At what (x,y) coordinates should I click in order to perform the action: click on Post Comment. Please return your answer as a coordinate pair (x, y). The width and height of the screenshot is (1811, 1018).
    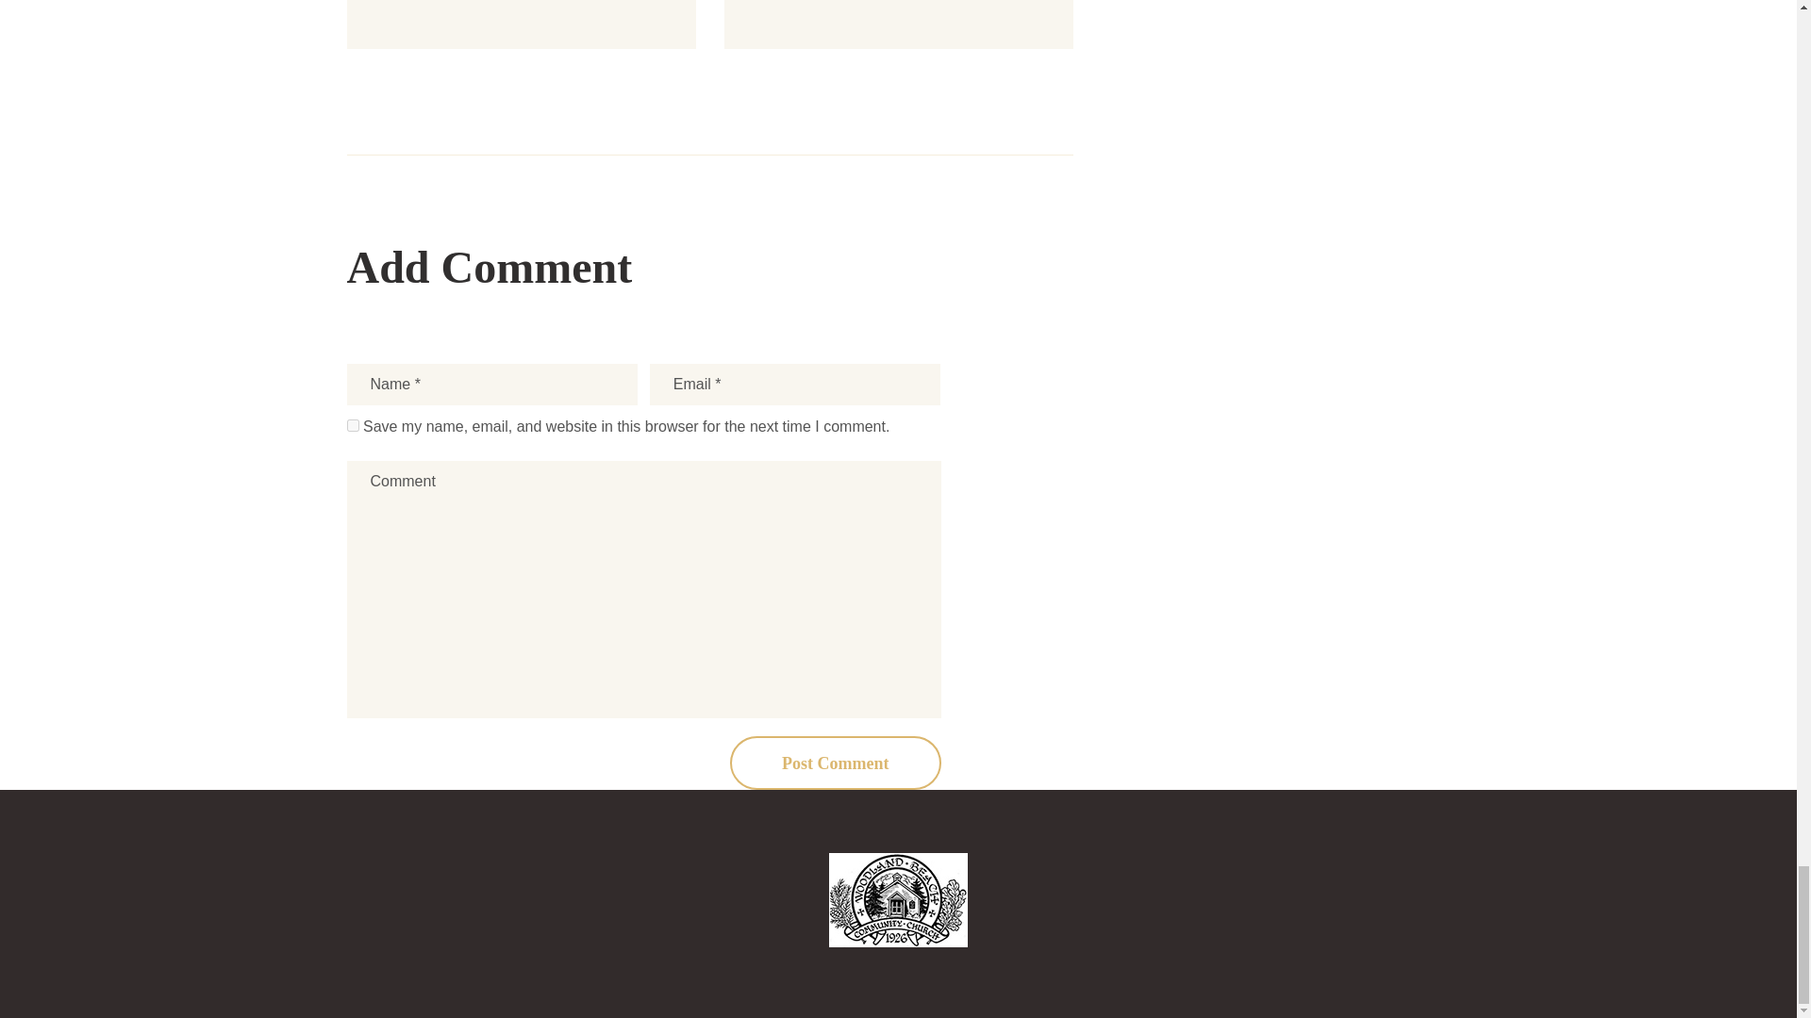
    Looking at the image, I should click on (836, 763).